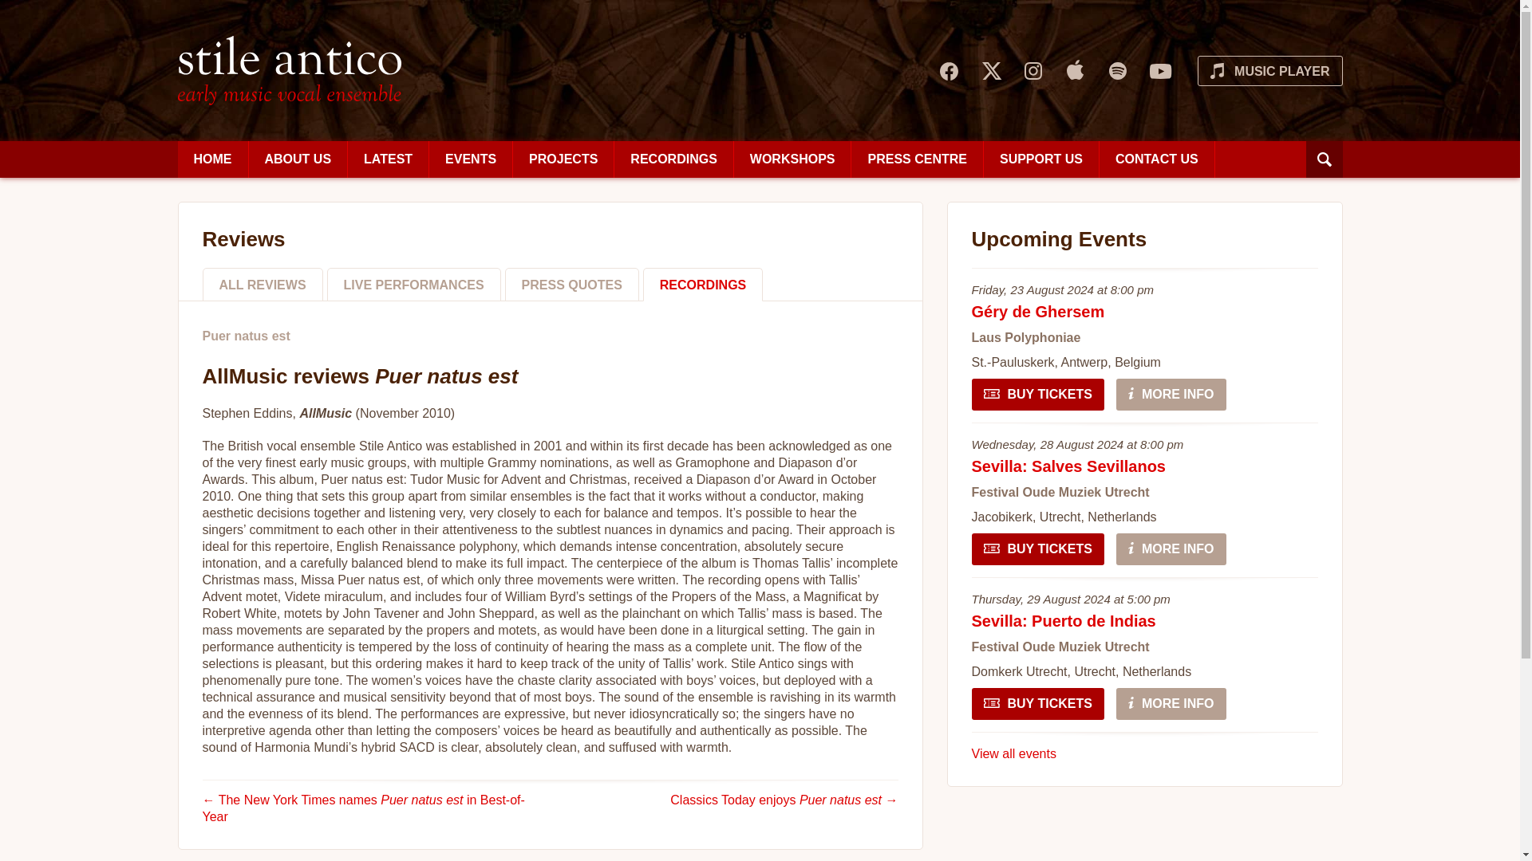 The width and height of the screenshot is (1532, 861). Describe the element at coordinates (289, 70) in the screenshot. I see `Sevilla: Puerto de Indias` at that location.